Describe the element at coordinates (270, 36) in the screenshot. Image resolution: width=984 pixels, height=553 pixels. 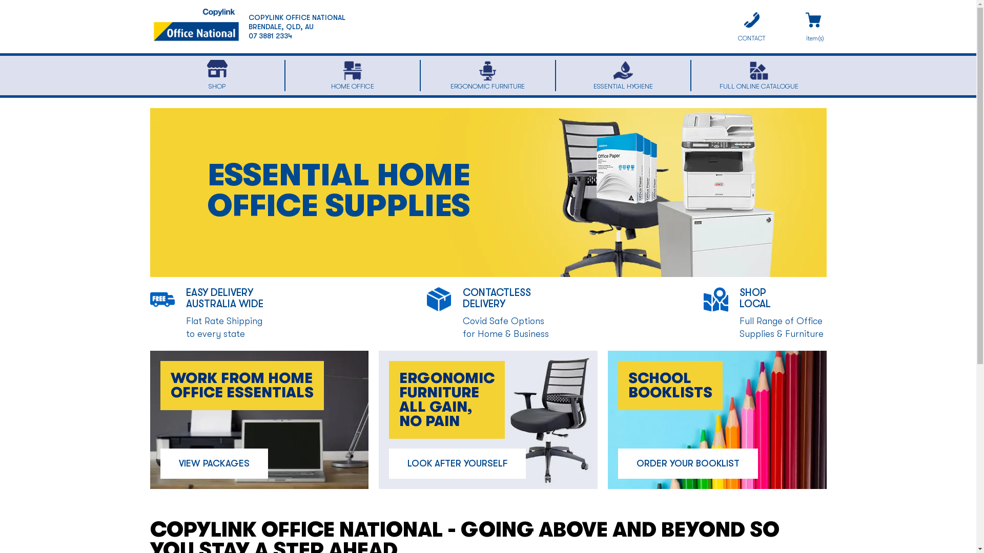
I see `07 3881 2334` at that location.